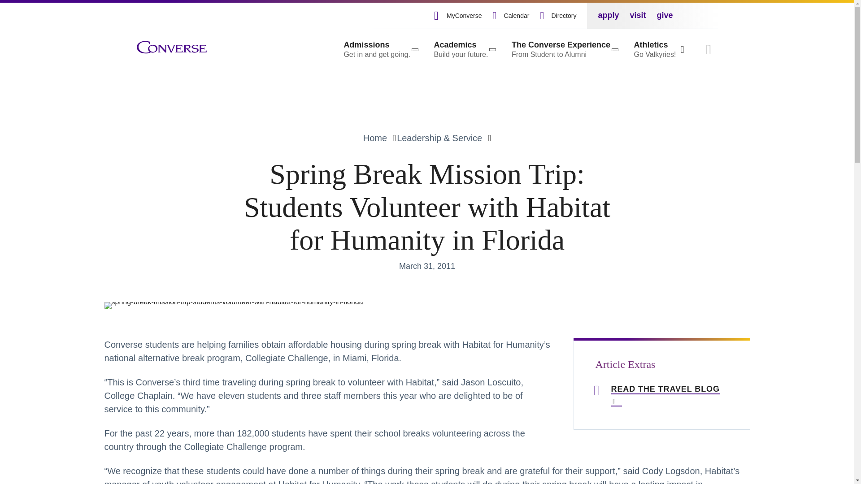  I want to click on Toggle Sub-Menu, so click(464, 49).